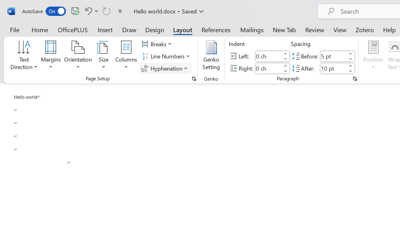 This screenshot has height=250, width=400. I want to click on Spacing Before, so click(333, 56).